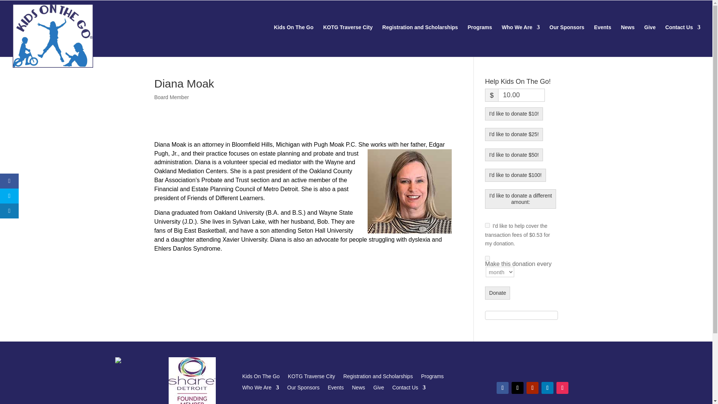 The height and width of the screenshot is (404, 718). Describe the element at coordinates (562, 388) in the screenshot. I see `Follow on Instagram` at that location.